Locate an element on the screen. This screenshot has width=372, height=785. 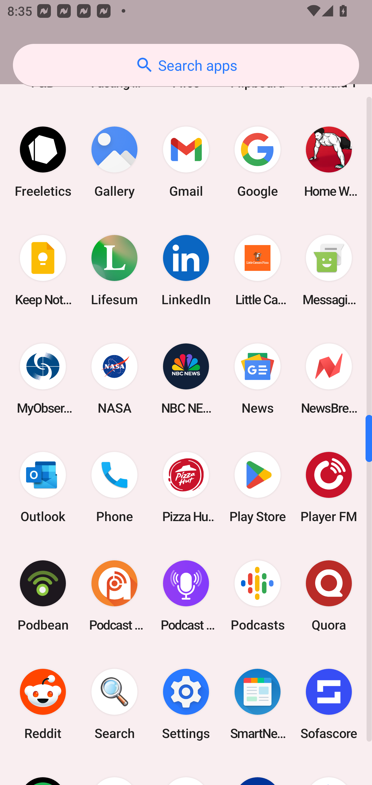
Keep Notes is located at coordinates (43, 270).